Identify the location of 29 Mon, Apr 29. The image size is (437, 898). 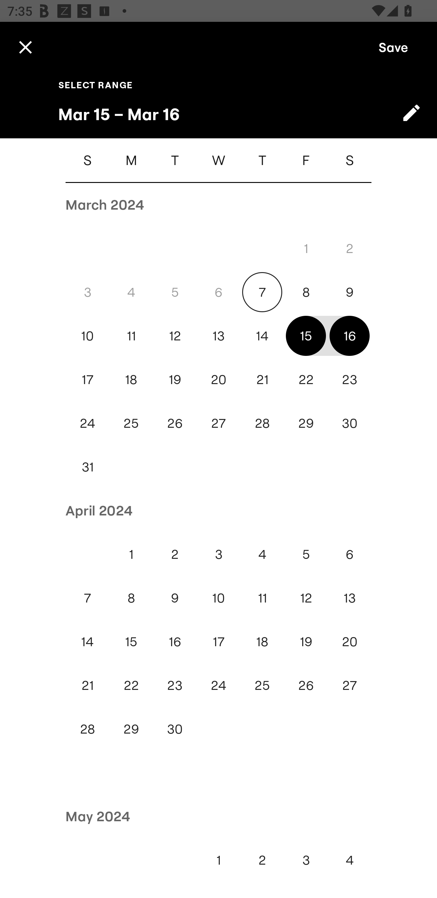
(131, 729).